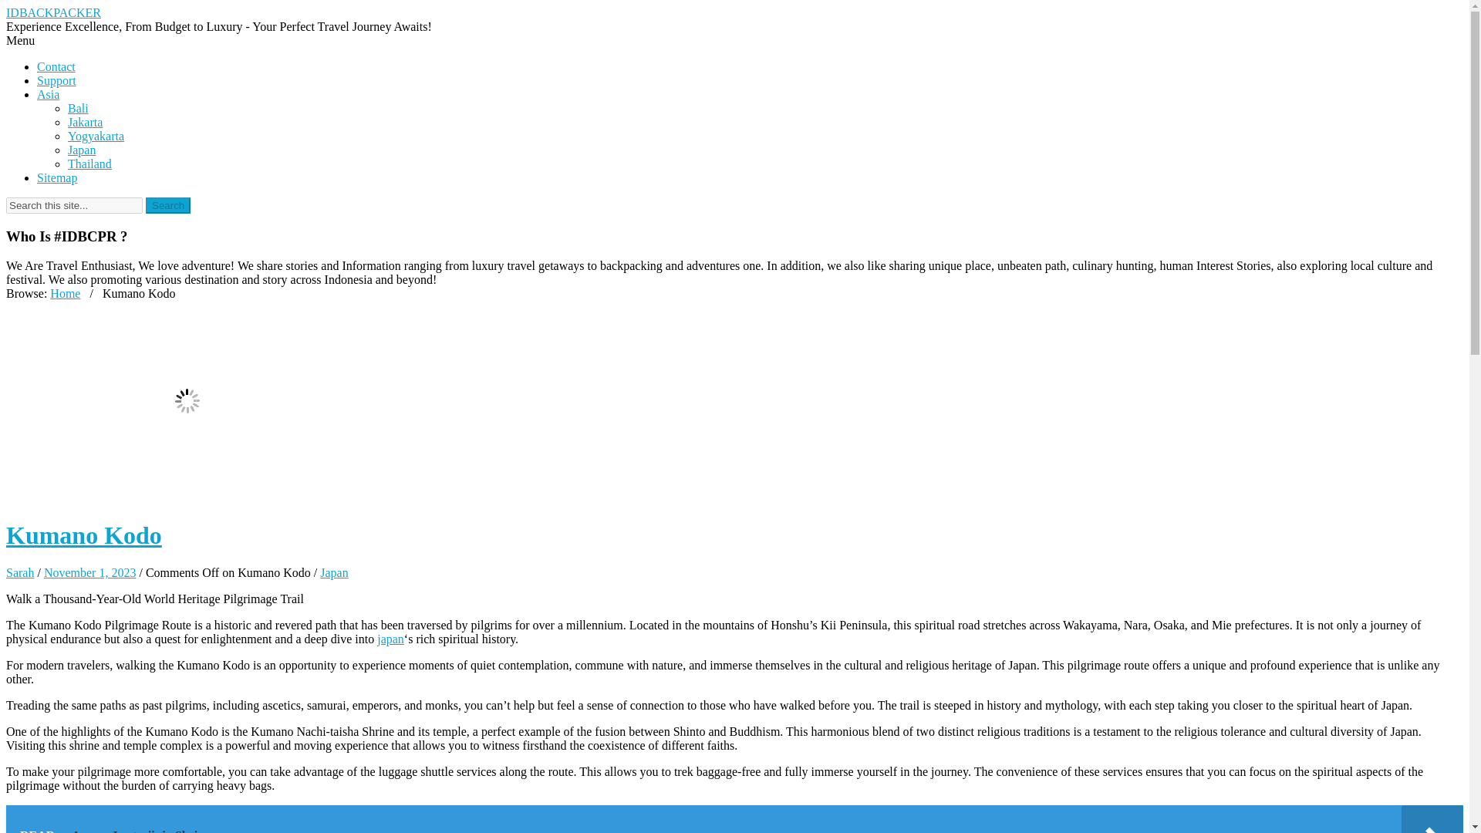  Describe the element at coordinates (52, 12) in the screenshot. I see `IDBACKPACKER` at that location.